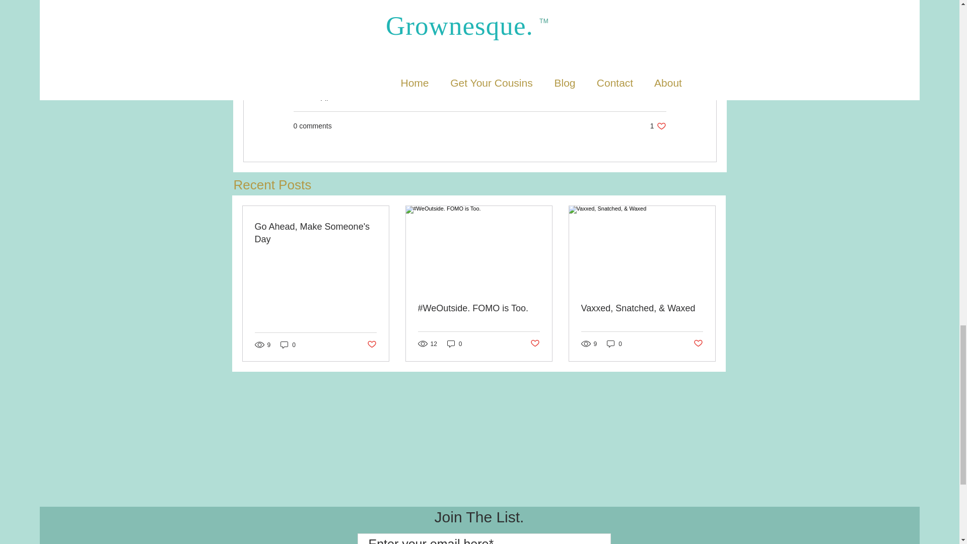 The width and height of the screenshot is (967, 544). What do you see at coordinates (535, 344) in the screenshot?
I see `0` at bounding box center [535, 344].